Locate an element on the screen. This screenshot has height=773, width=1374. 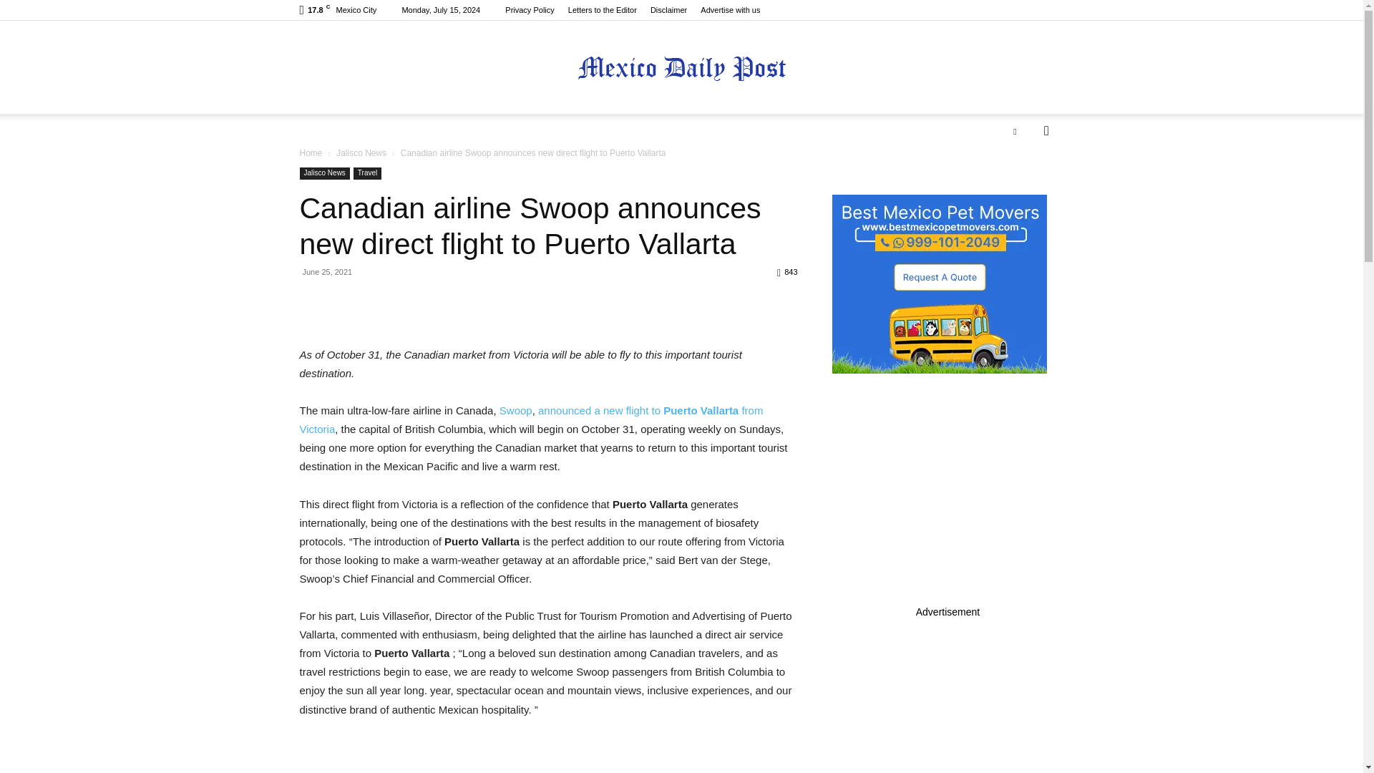
Jalisco News is located at coordinates (323, 173).